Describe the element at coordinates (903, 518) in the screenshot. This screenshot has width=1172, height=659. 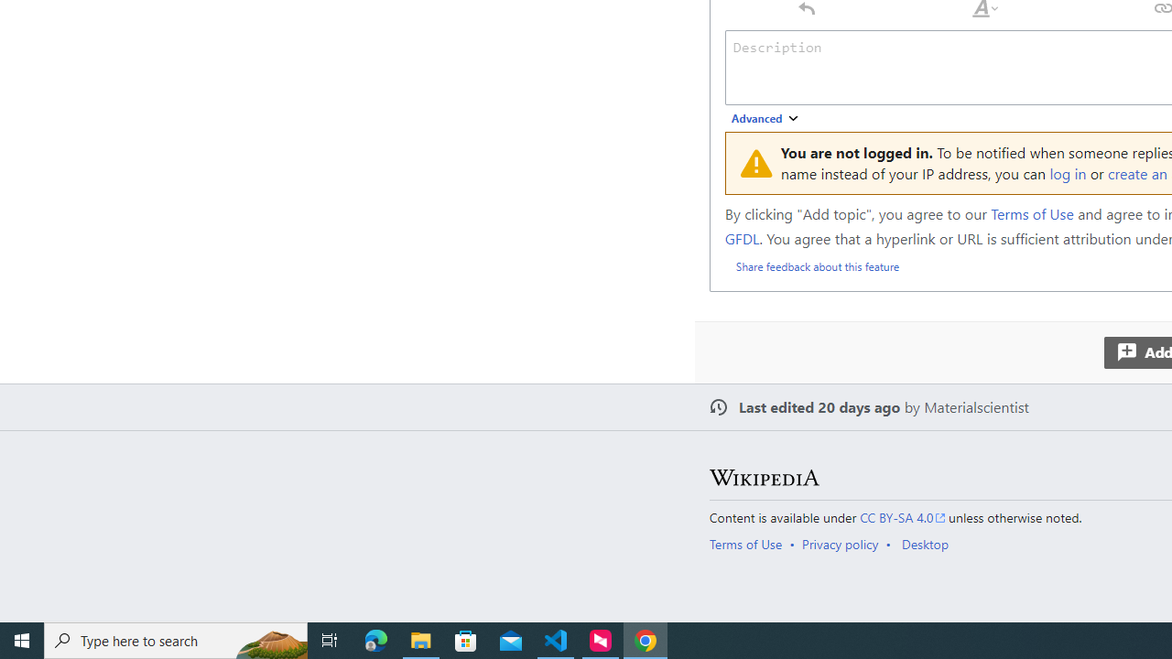
I see `CC BY-SA 4.0` at that location.